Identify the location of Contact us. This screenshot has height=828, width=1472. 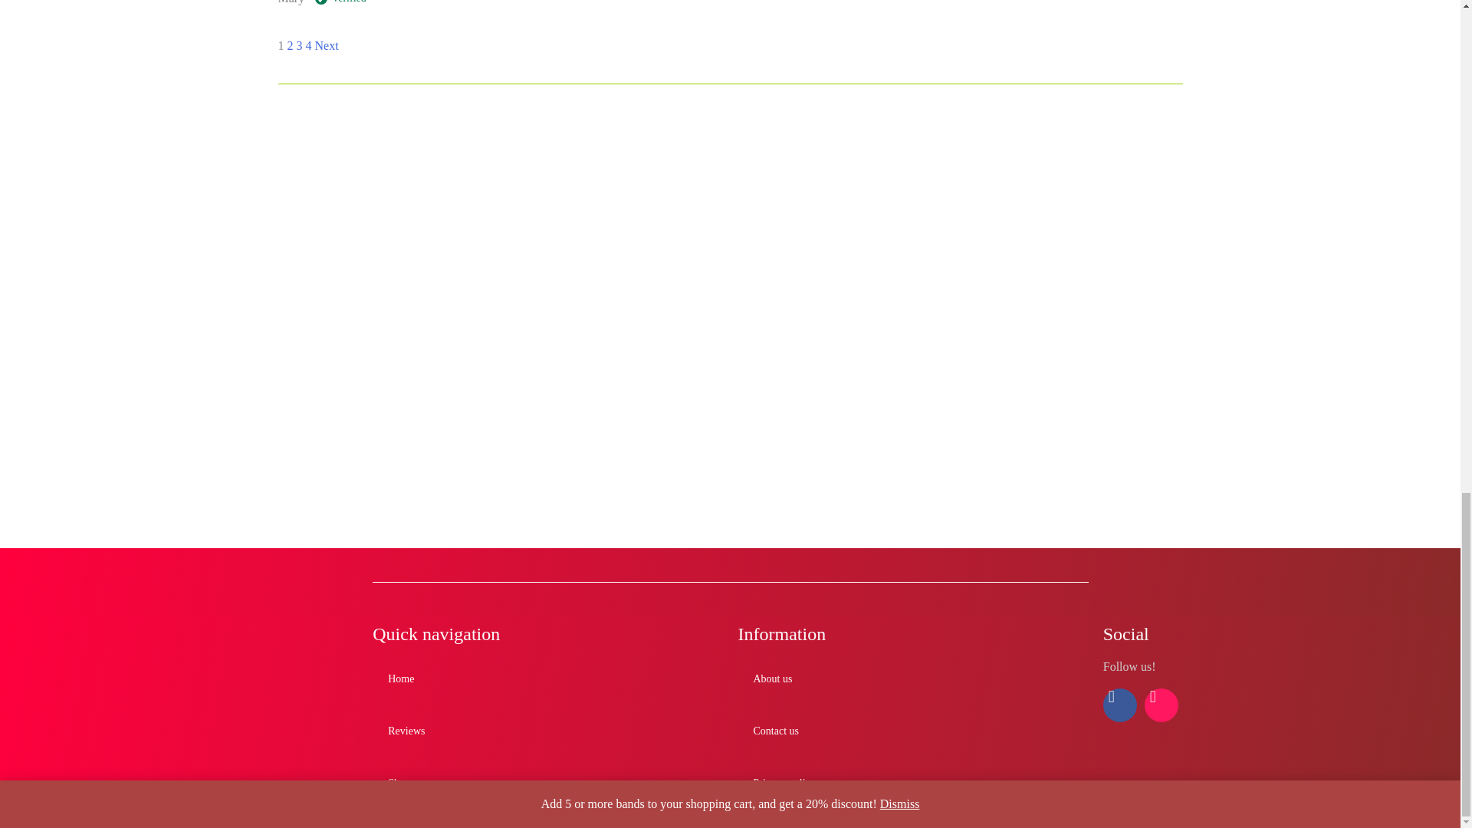
(776, 731).